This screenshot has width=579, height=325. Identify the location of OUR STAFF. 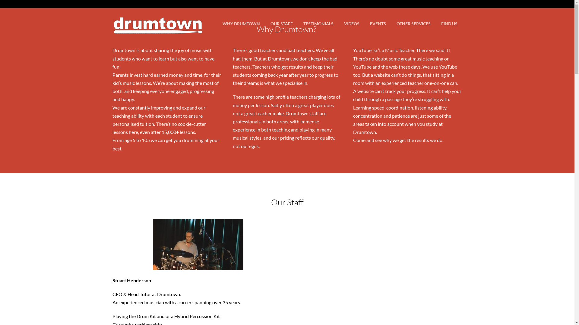
(281, 24).